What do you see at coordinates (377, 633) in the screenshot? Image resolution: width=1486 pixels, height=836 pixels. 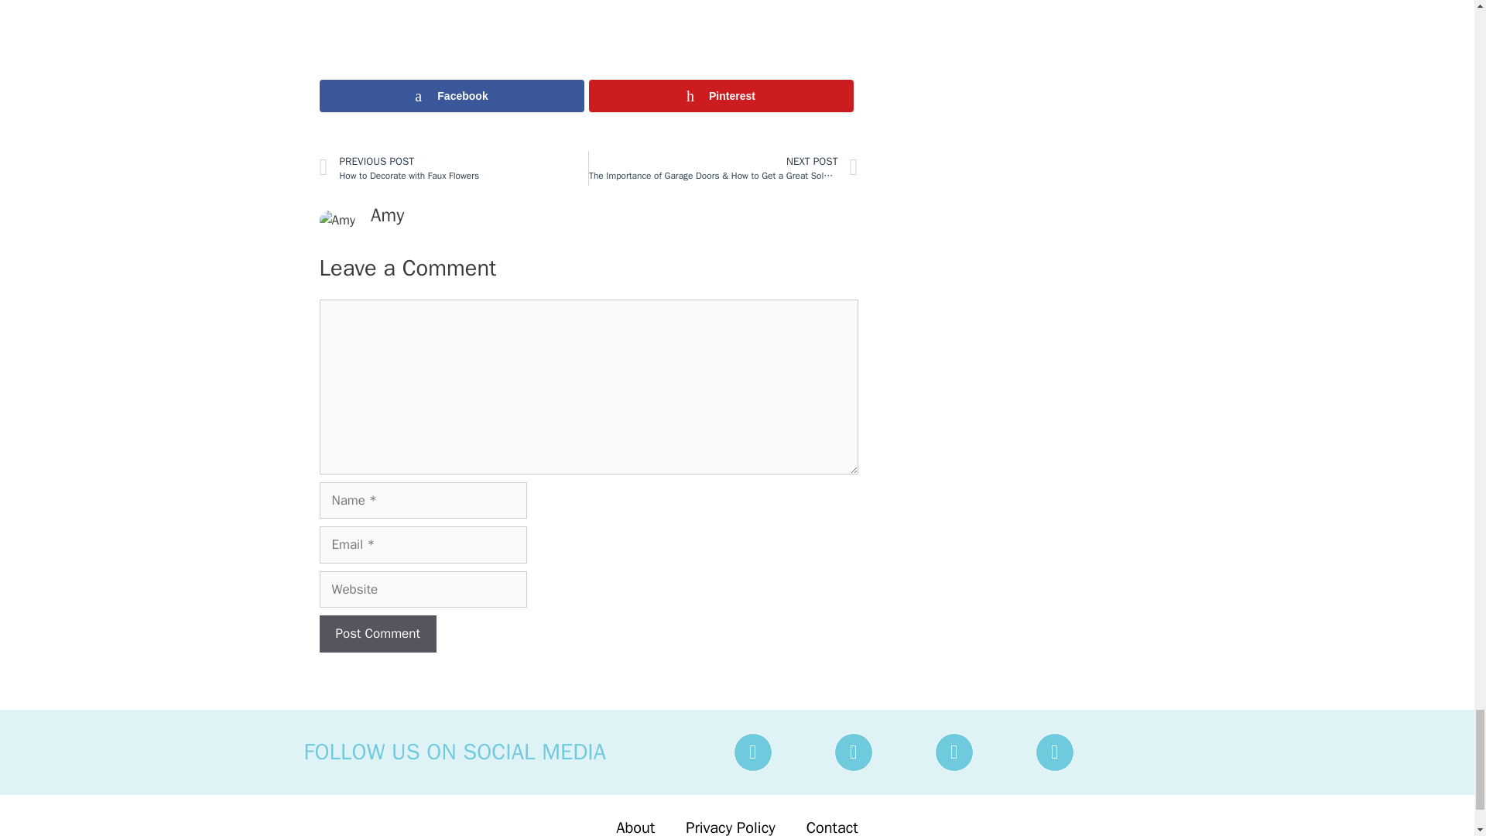 I see `Post Comment` at bounding box center [377, 633].